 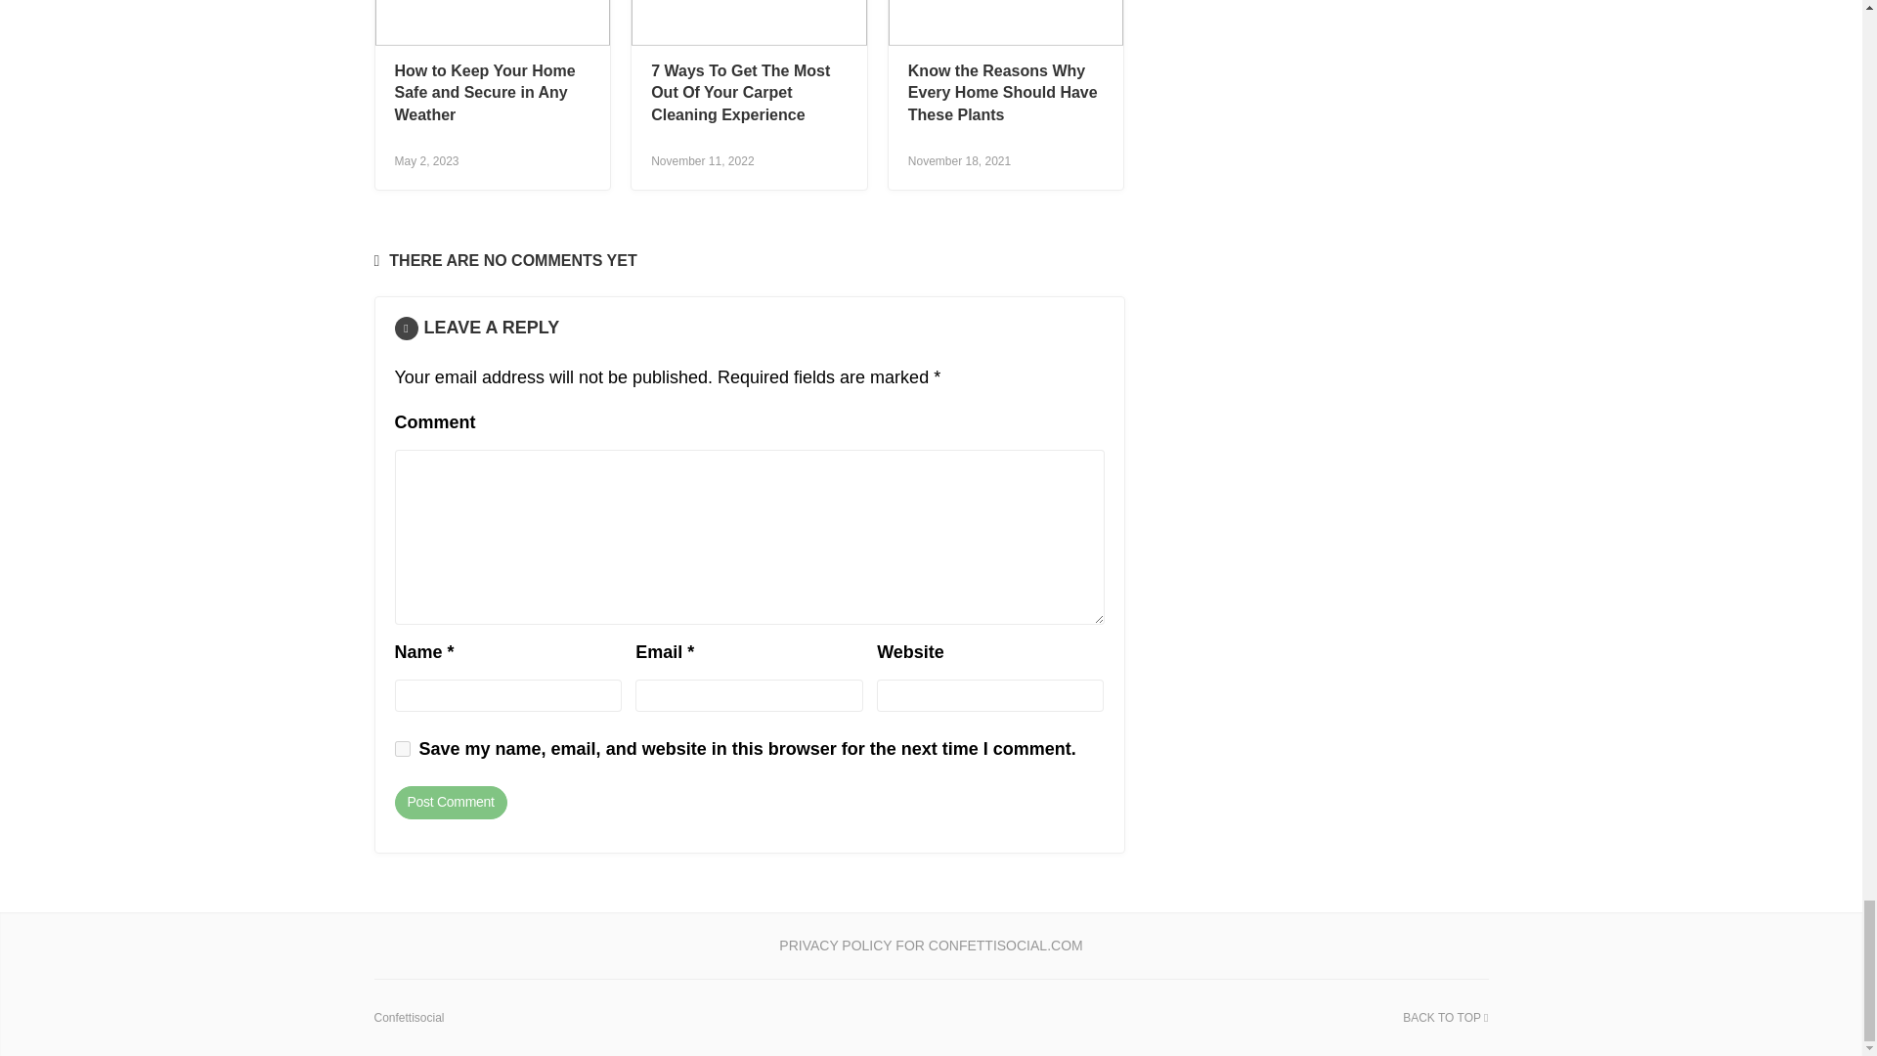 What do you see at coordinates (1003, 92) in the screenshot?
I see `Know the Reasons Why Every Home Should Have These Plants` at bounding box center [1003, 92].